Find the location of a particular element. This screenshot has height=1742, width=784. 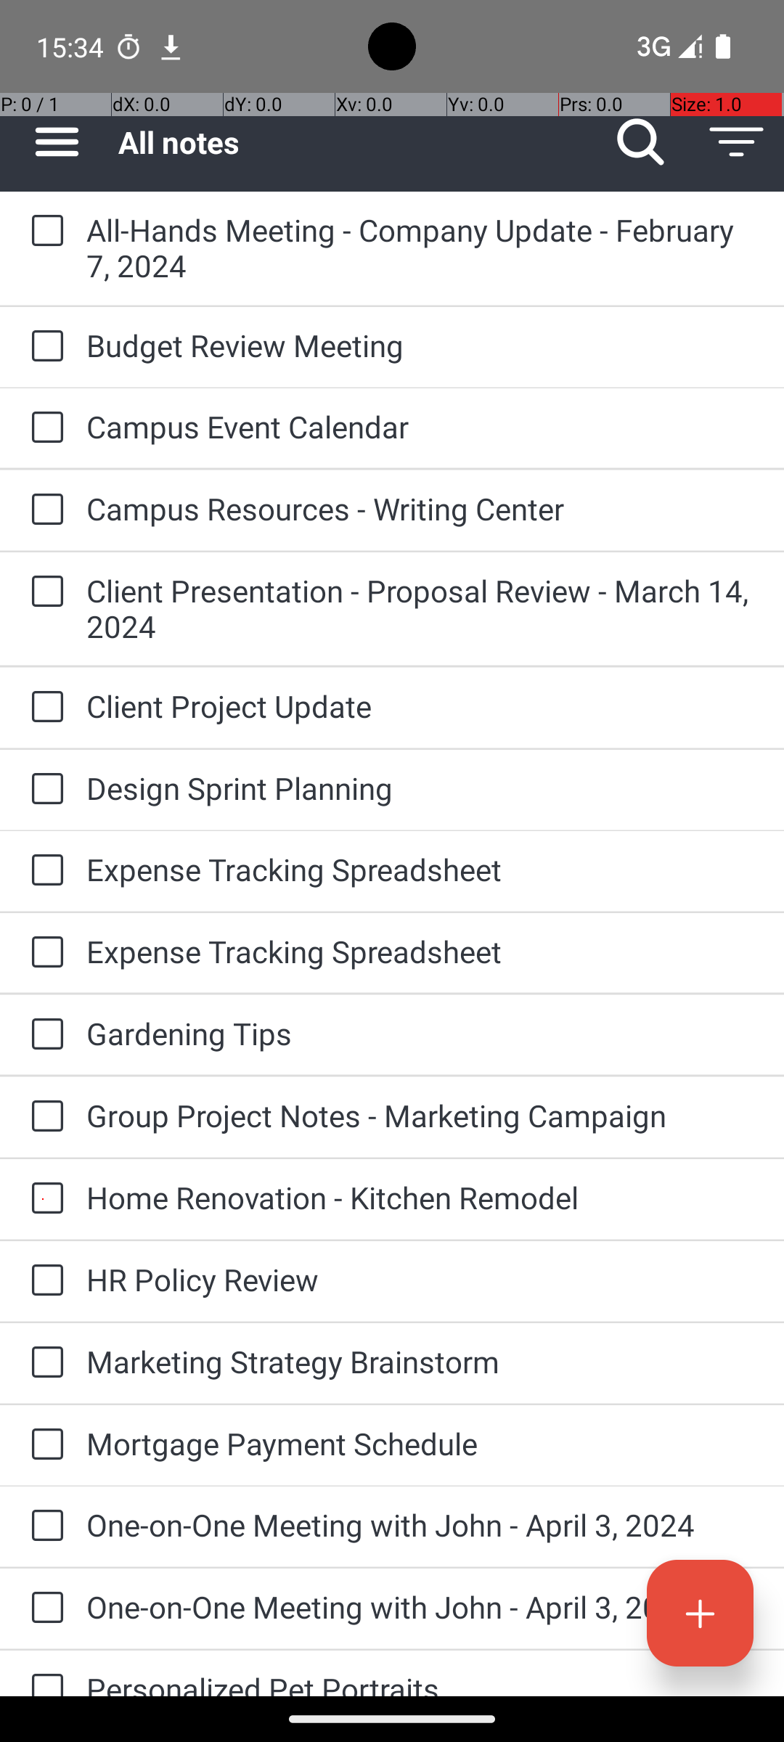

to-do: Marketing Strategy Brainstorm is located at coordinates (44, 1363).